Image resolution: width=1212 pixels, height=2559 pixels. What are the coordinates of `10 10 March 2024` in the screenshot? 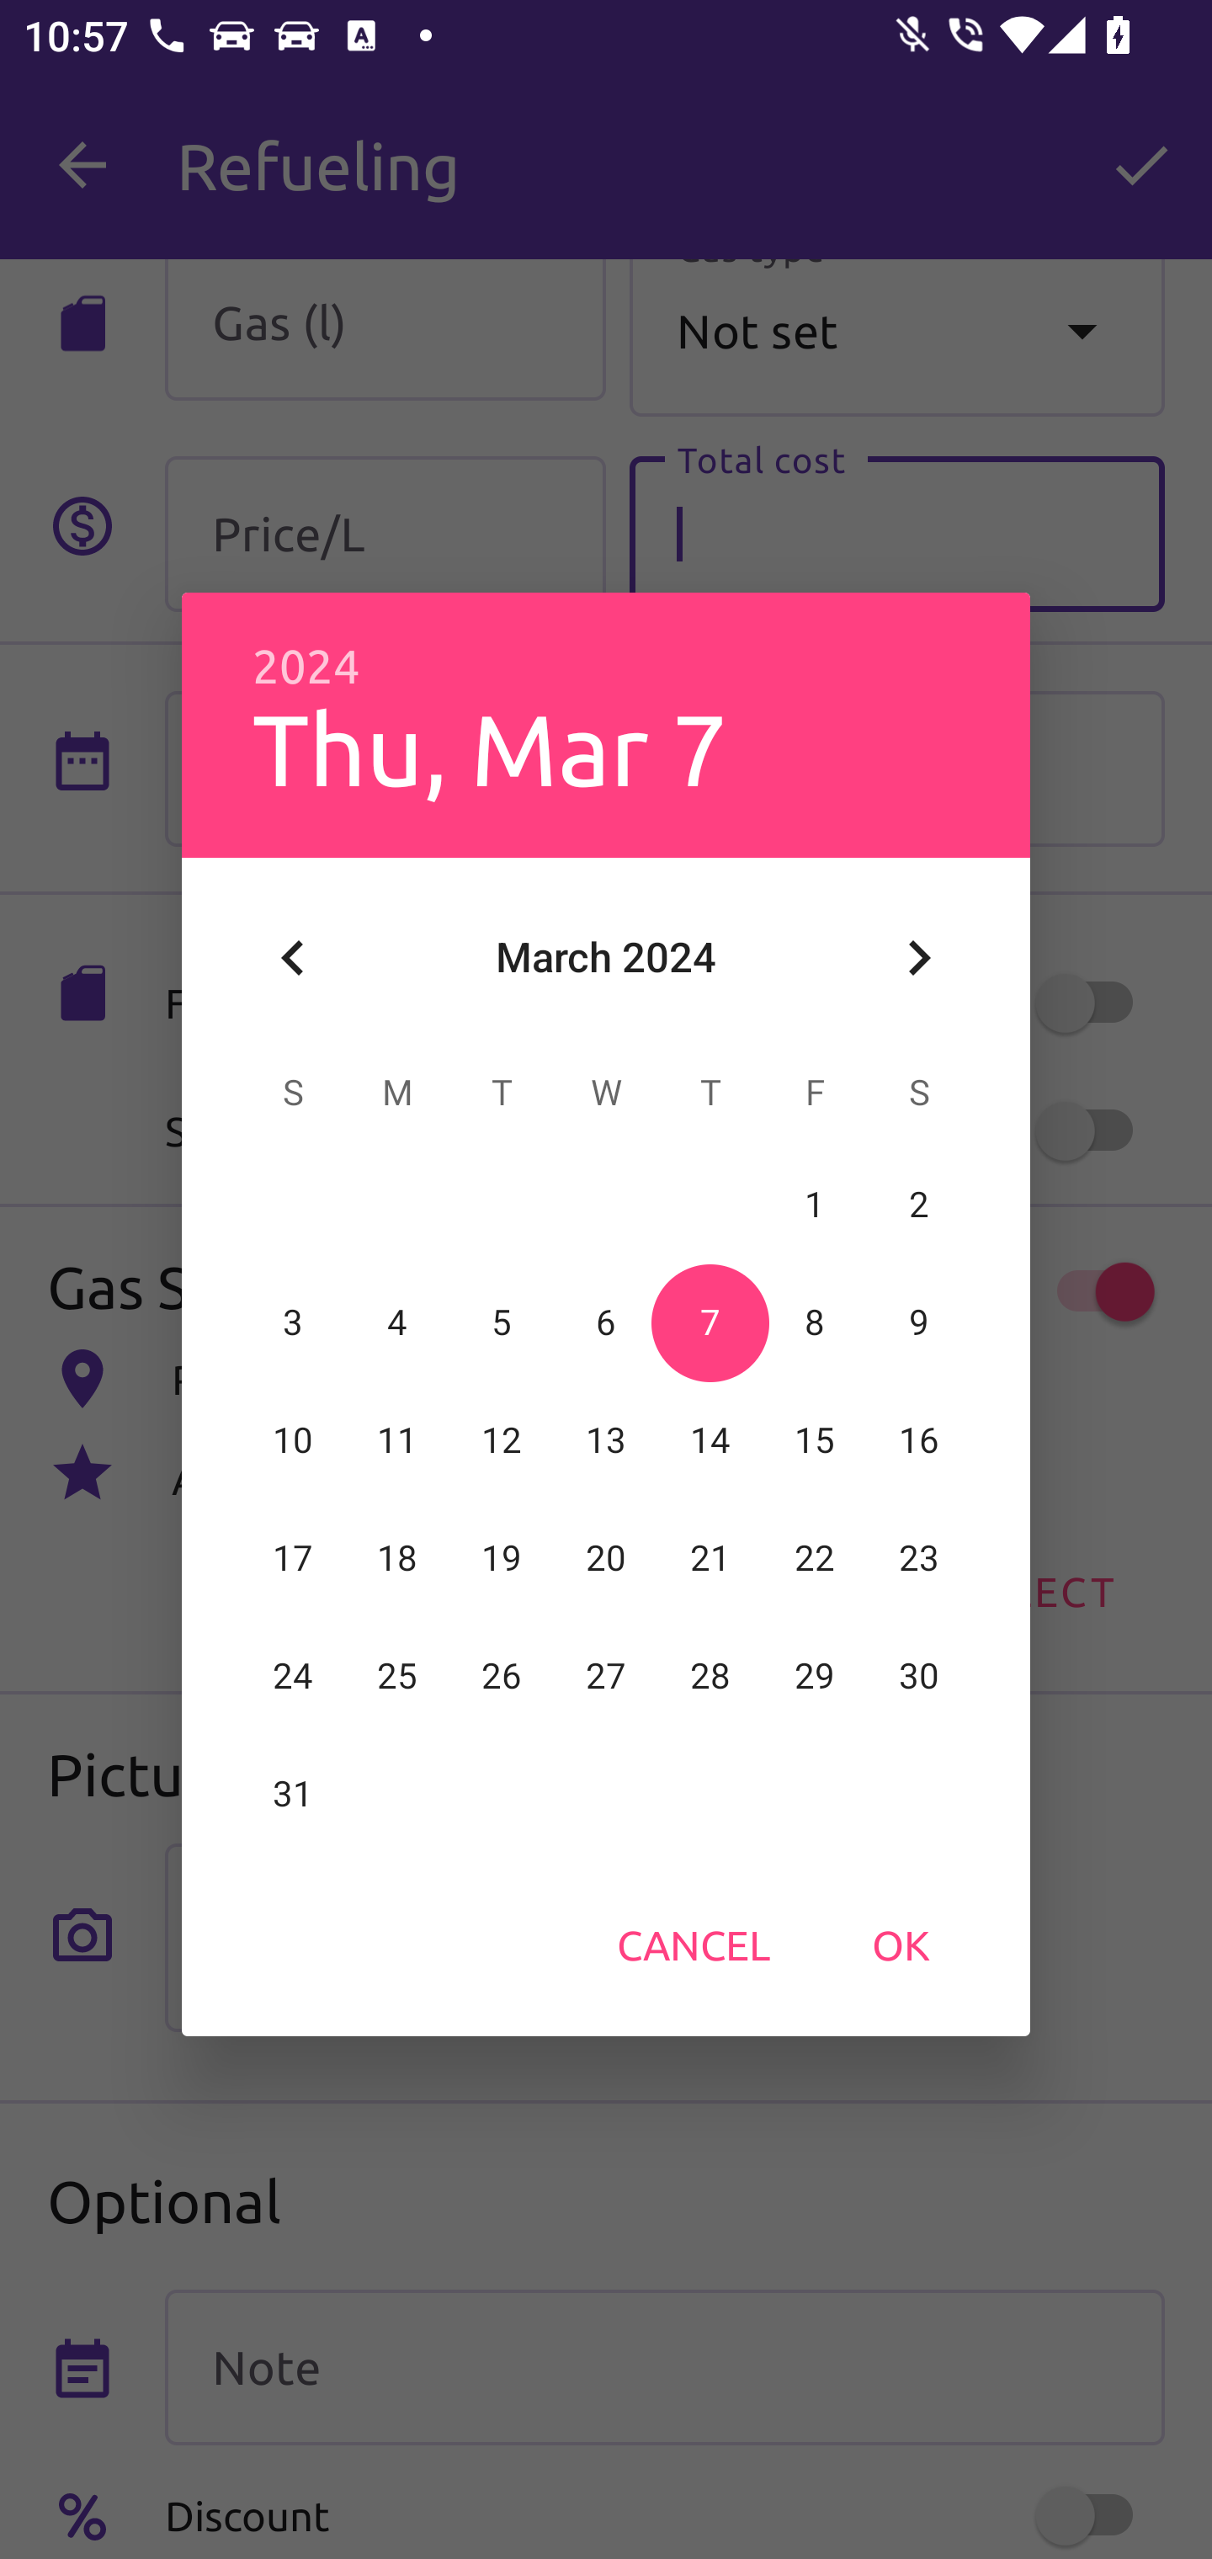 It's located at (293, 1440).